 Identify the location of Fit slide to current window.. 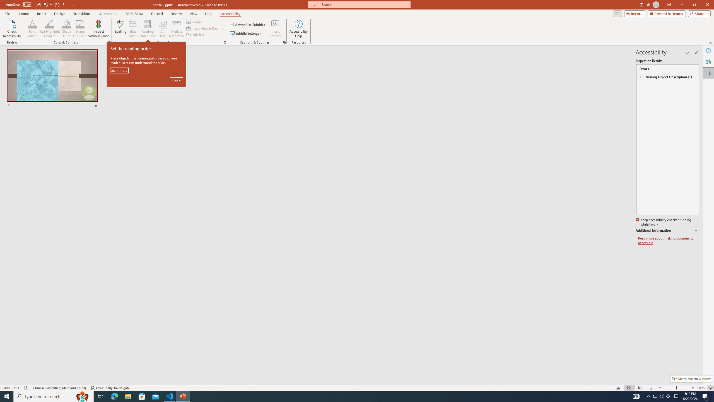
(691, 379).